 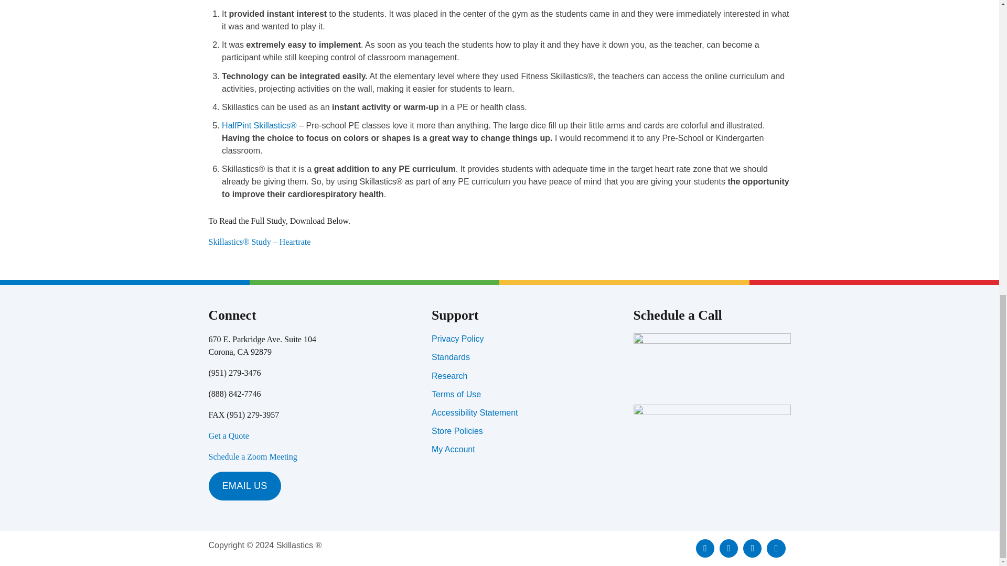 I want to click on Privacy Policy, so click(x=458, y=339).